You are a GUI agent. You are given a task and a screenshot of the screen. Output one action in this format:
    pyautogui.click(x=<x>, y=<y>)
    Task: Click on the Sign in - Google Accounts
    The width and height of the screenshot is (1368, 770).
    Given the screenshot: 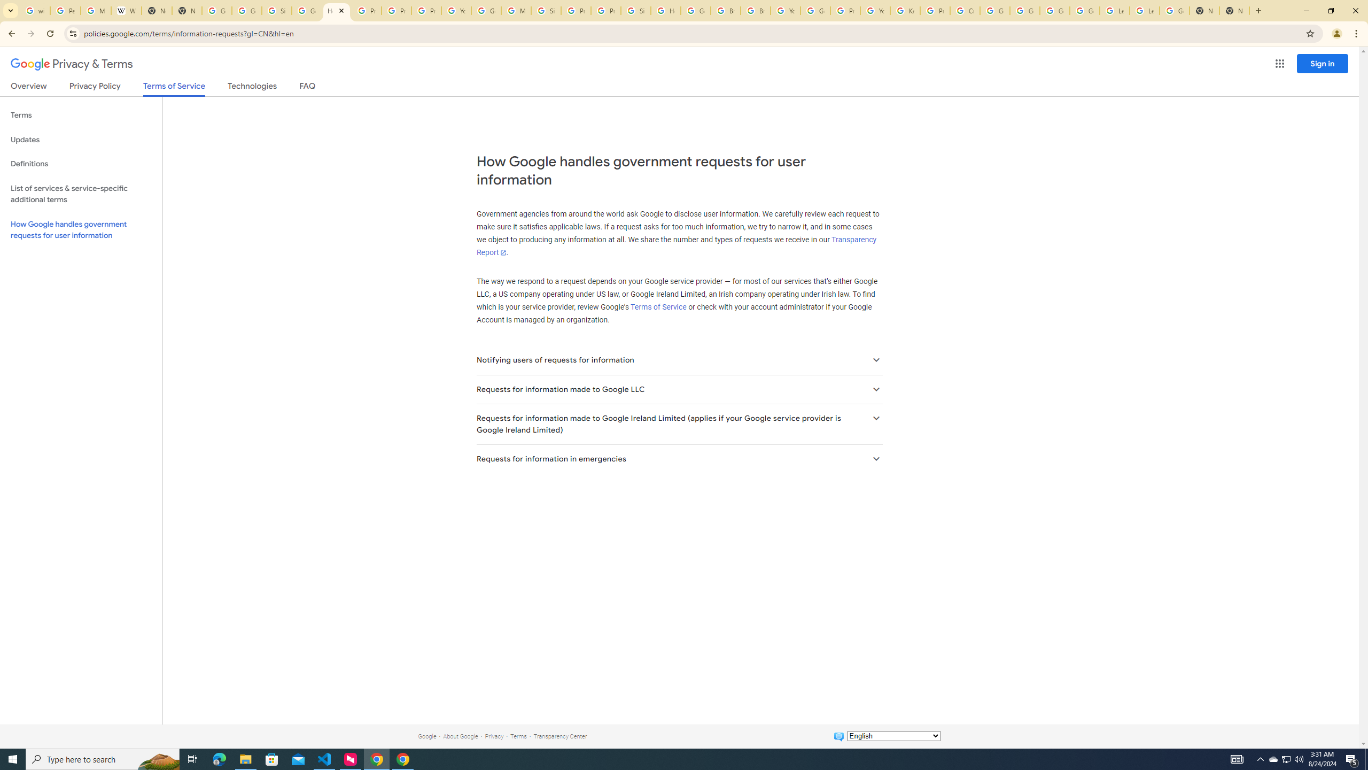 What is the action you would take?
    pyautogui.click(x=546, y=11)
    